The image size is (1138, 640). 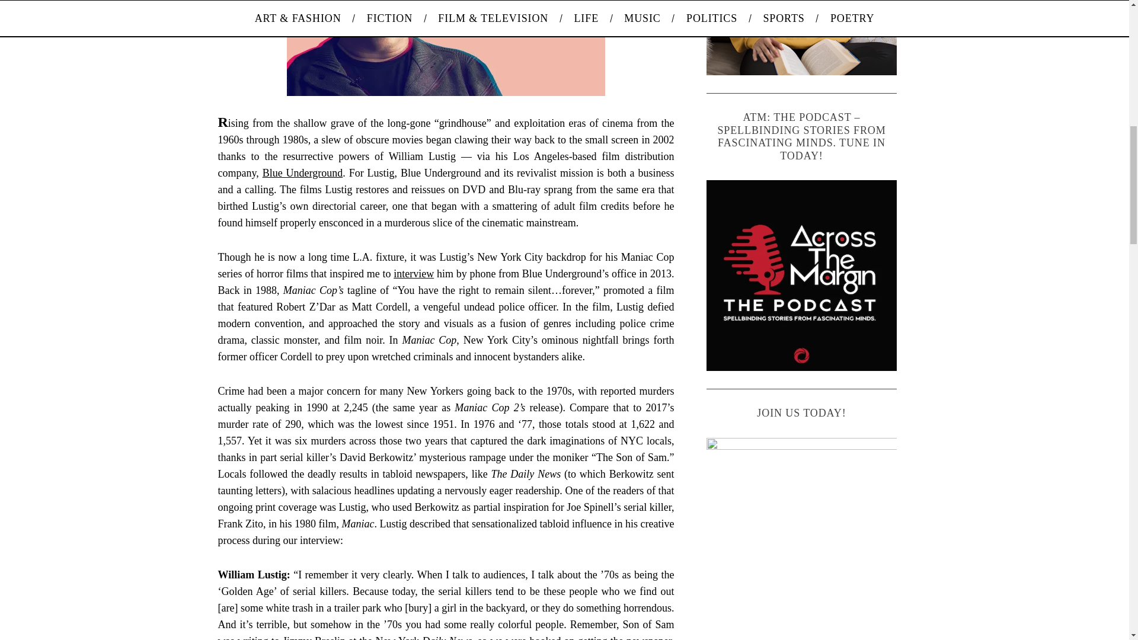 I want to click on SHOP THE MARGIN!, so click(x=802, y=38).